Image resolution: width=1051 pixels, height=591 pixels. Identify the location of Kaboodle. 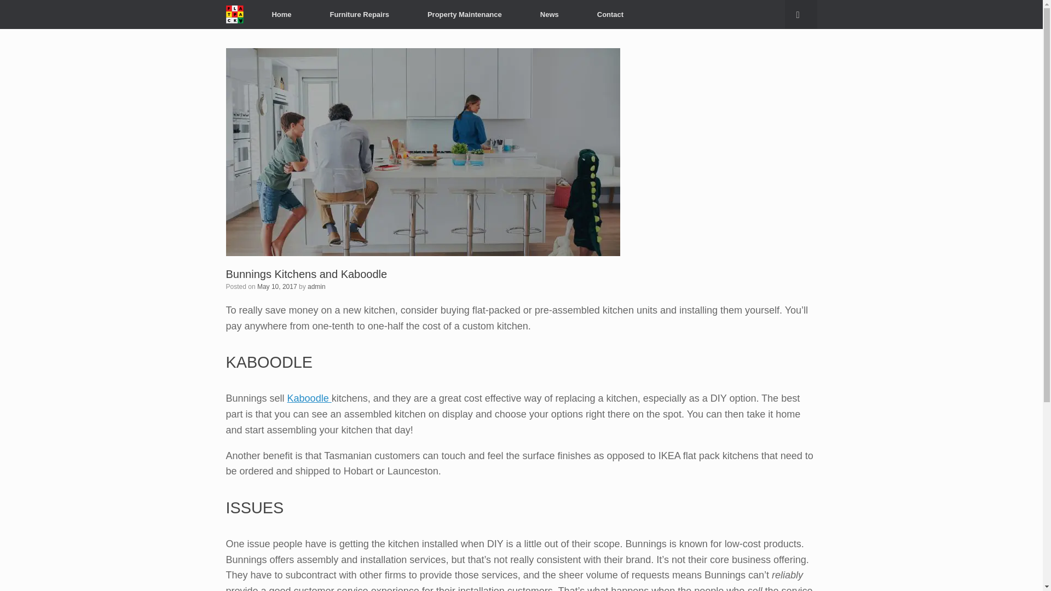
(309, 398).